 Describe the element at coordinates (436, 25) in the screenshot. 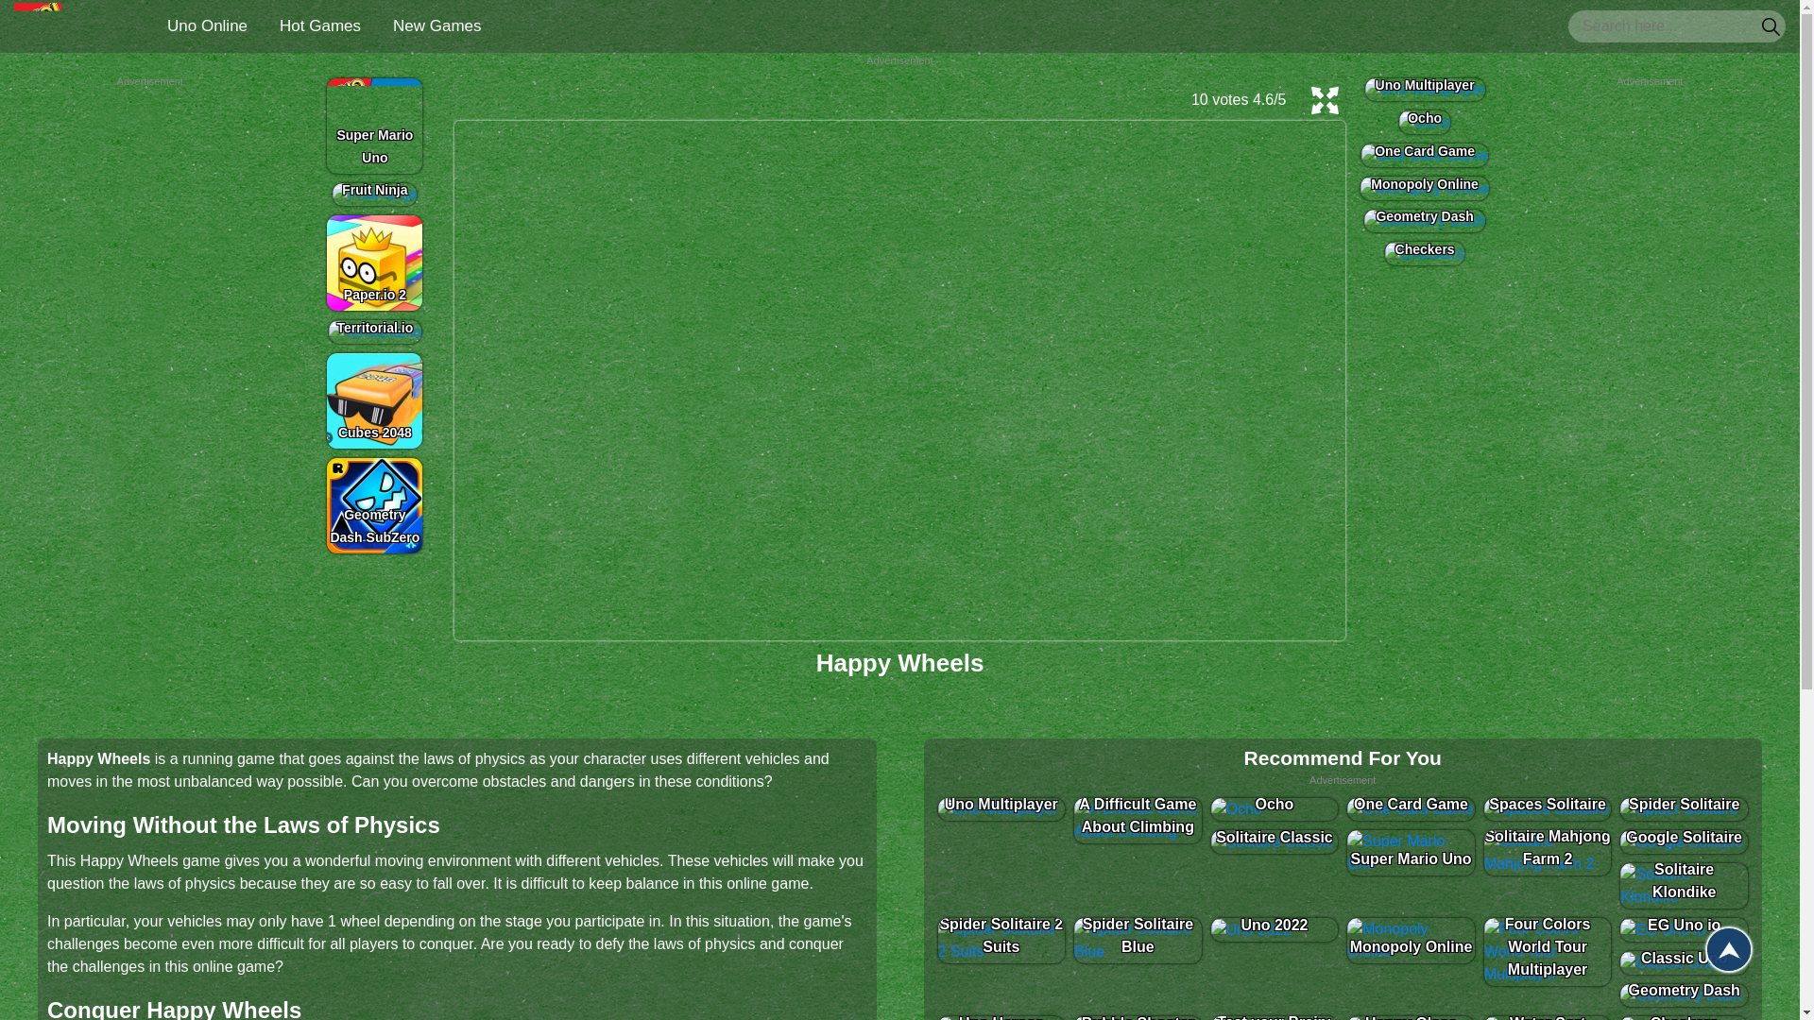

I see `New Games` at that location.